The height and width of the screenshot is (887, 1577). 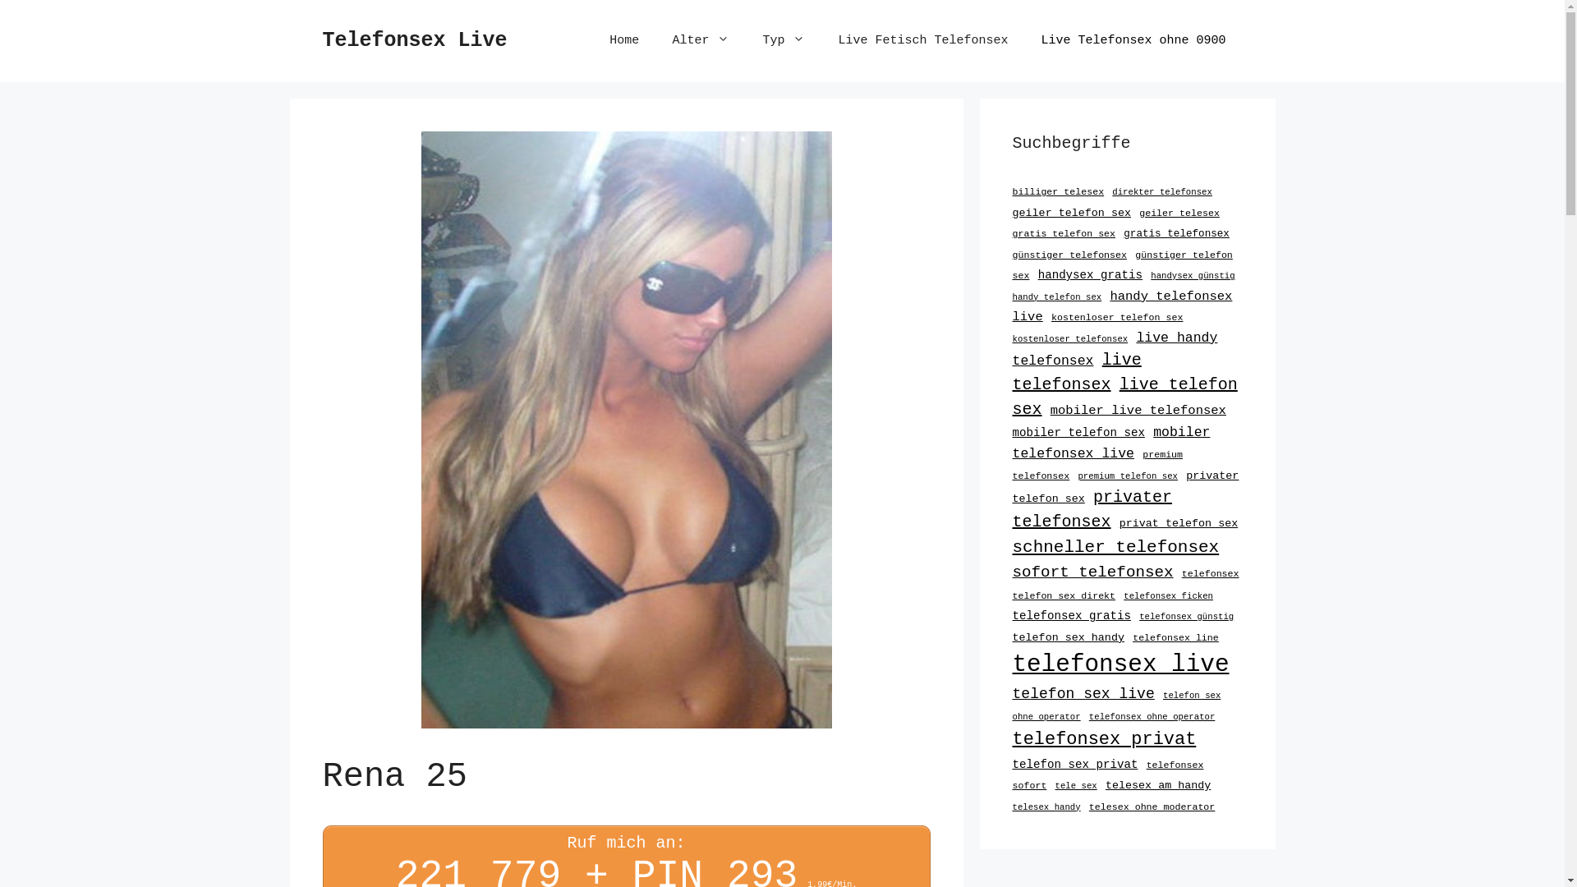 I want to click on live telefonsex, so click(x=1076, y=373).